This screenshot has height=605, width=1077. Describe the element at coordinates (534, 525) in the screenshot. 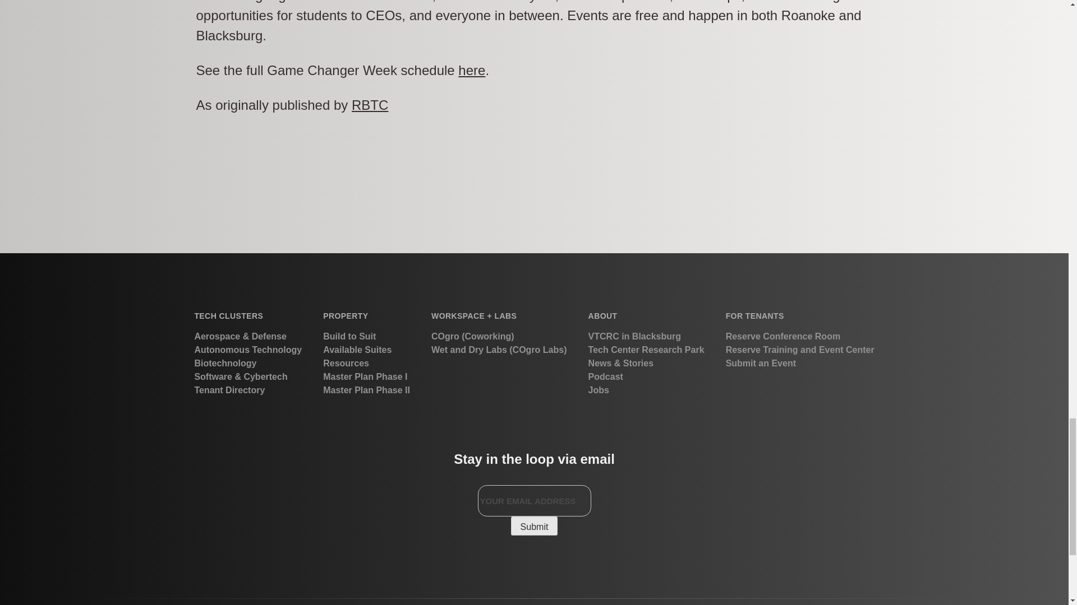

I see `Submit` at that location.